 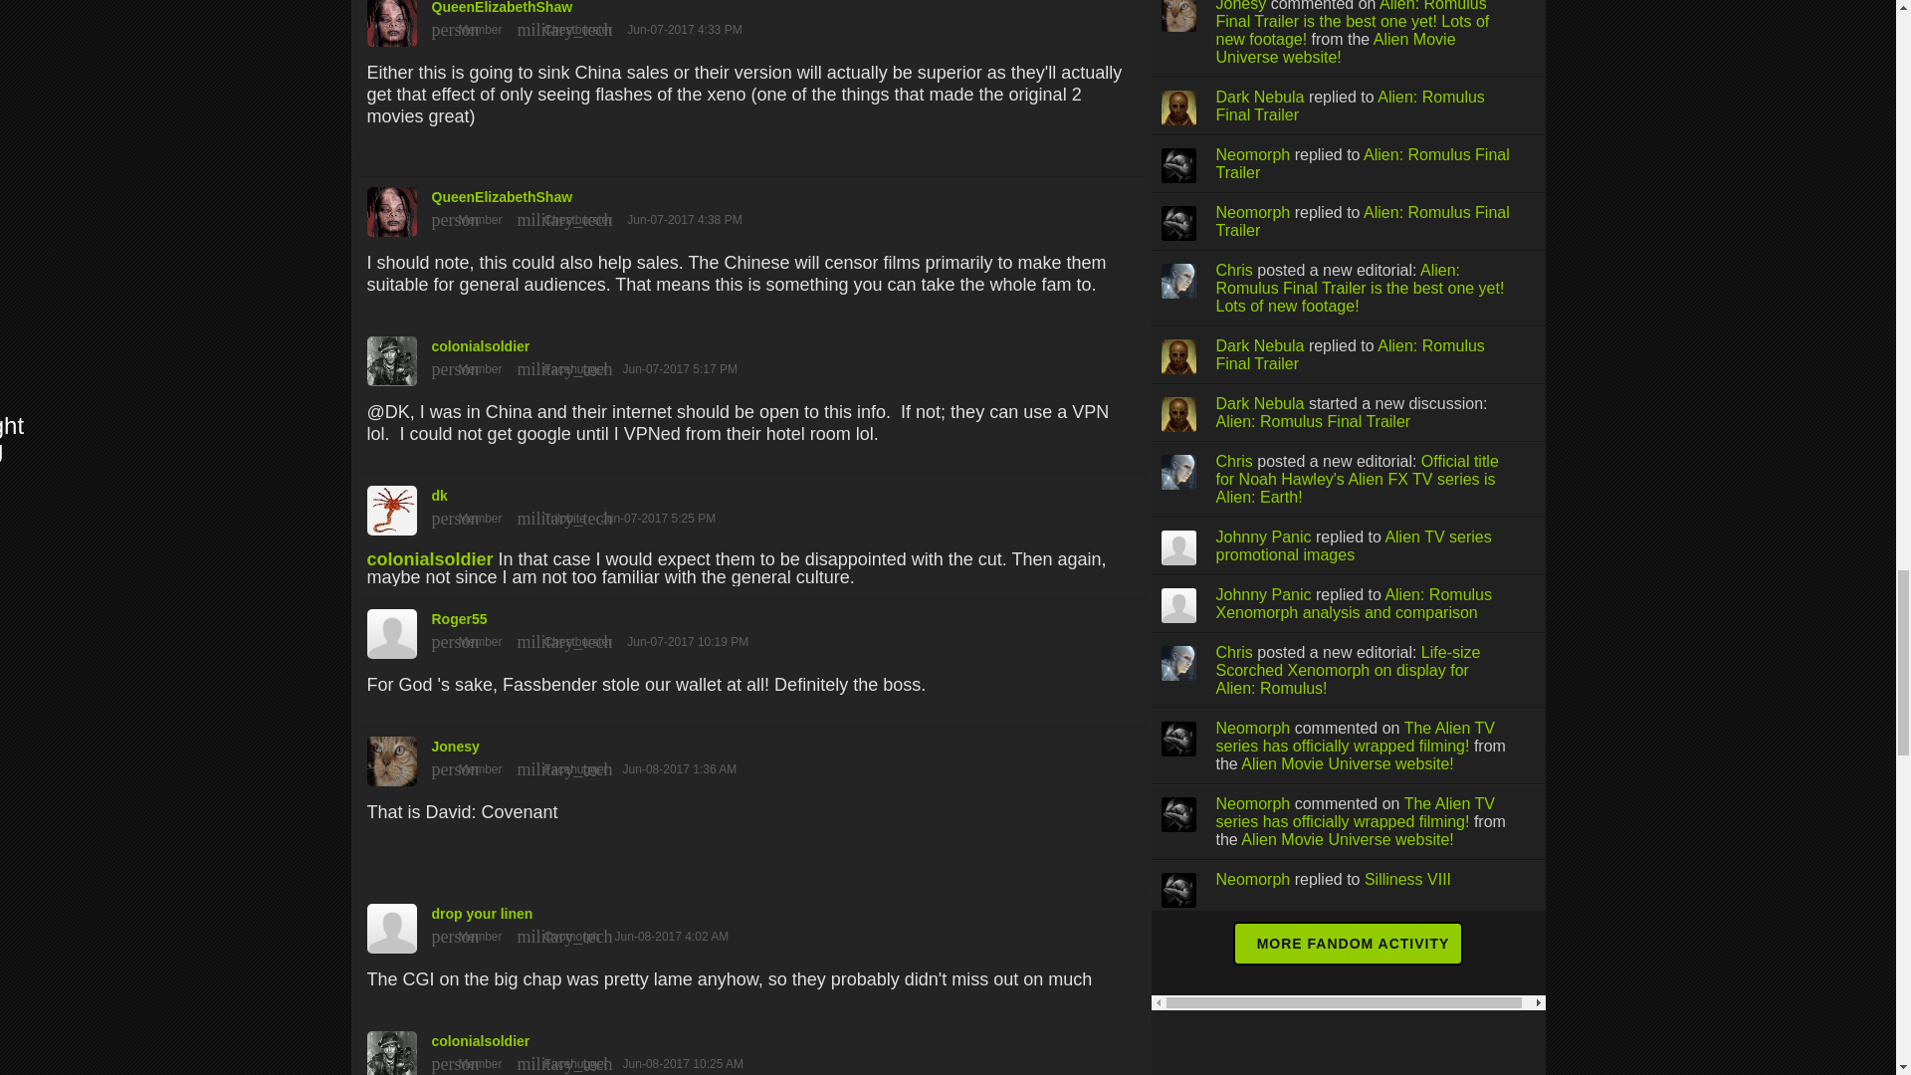 What do you see at coordinates (750, 356) in the screenshot?
I see `colonialsoldier` at bounding box center [750, 356].